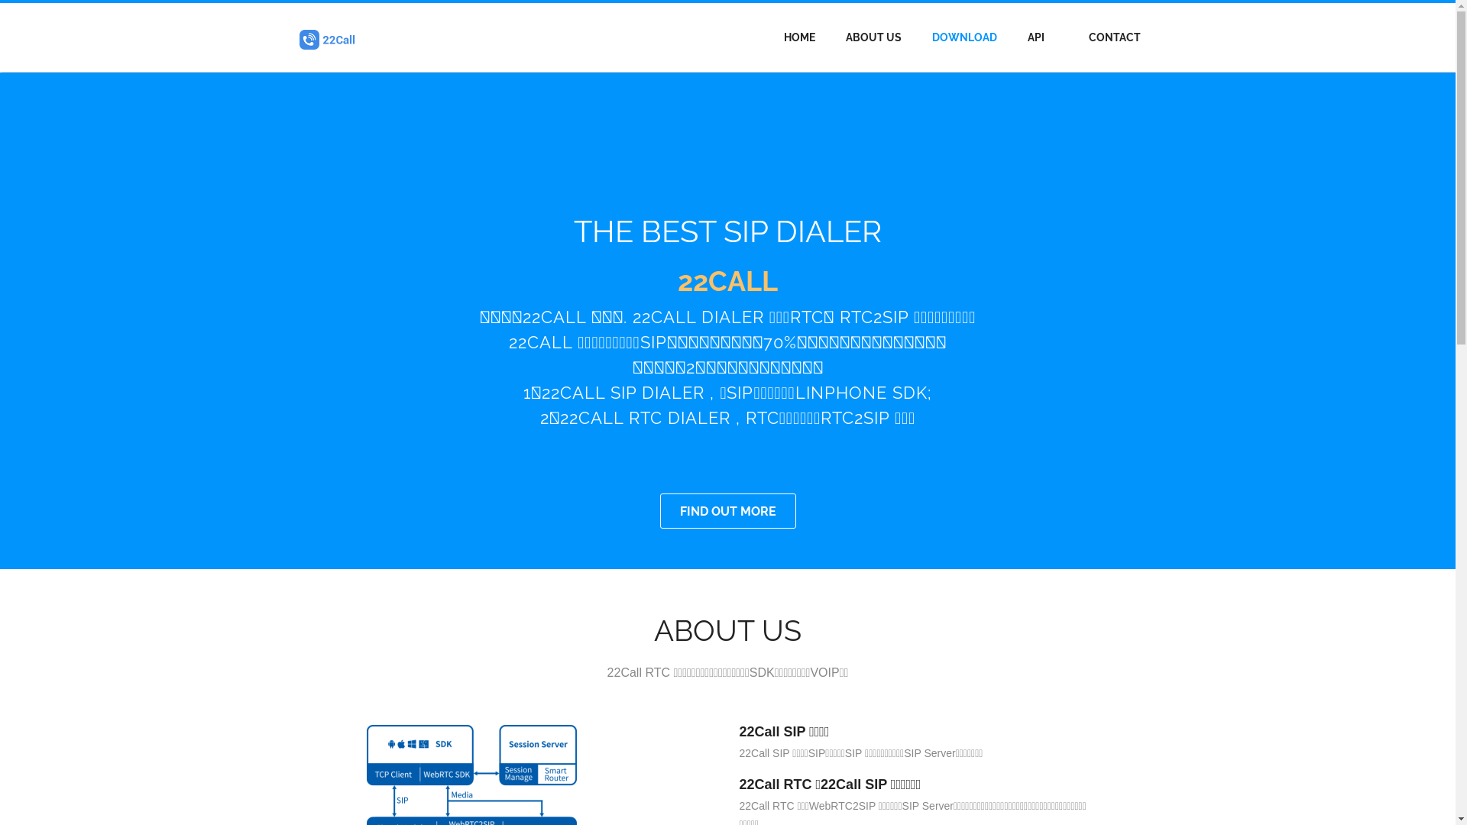  I want to click on CONTACT, so click(1115, 37).